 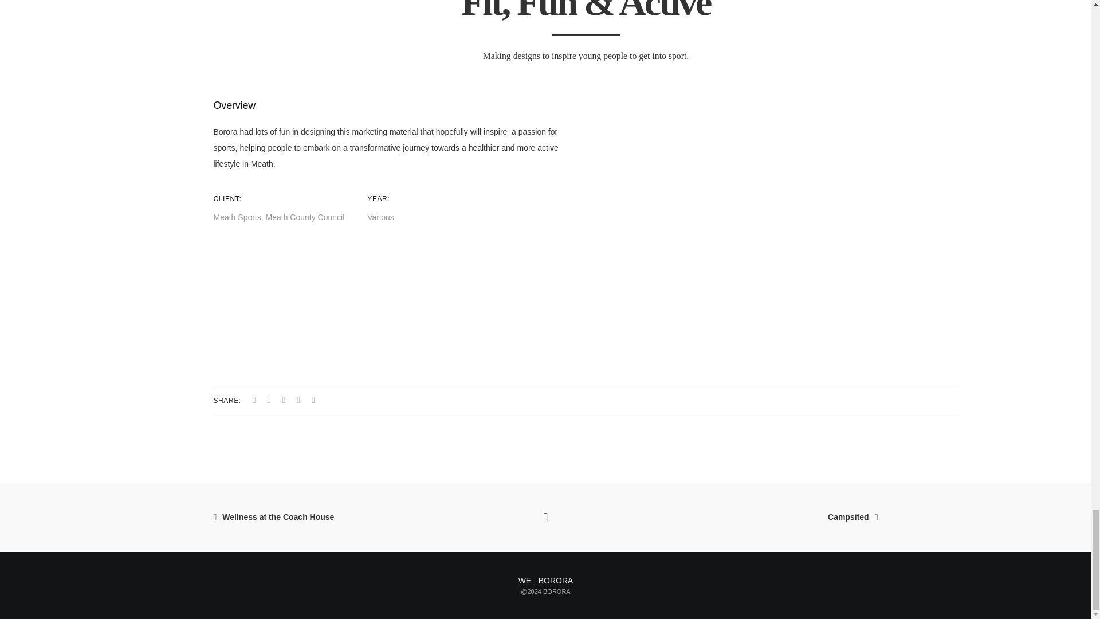 I want to click on Campsited, so click(x=771, y=518).